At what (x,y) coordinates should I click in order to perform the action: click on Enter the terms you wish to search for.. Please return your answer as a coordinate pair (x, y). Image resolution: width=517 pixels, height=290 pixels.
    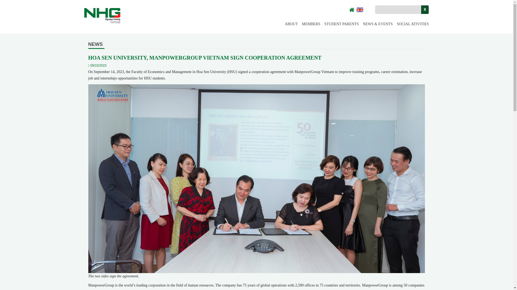
    Looking at the image, I should click on (397, 9).